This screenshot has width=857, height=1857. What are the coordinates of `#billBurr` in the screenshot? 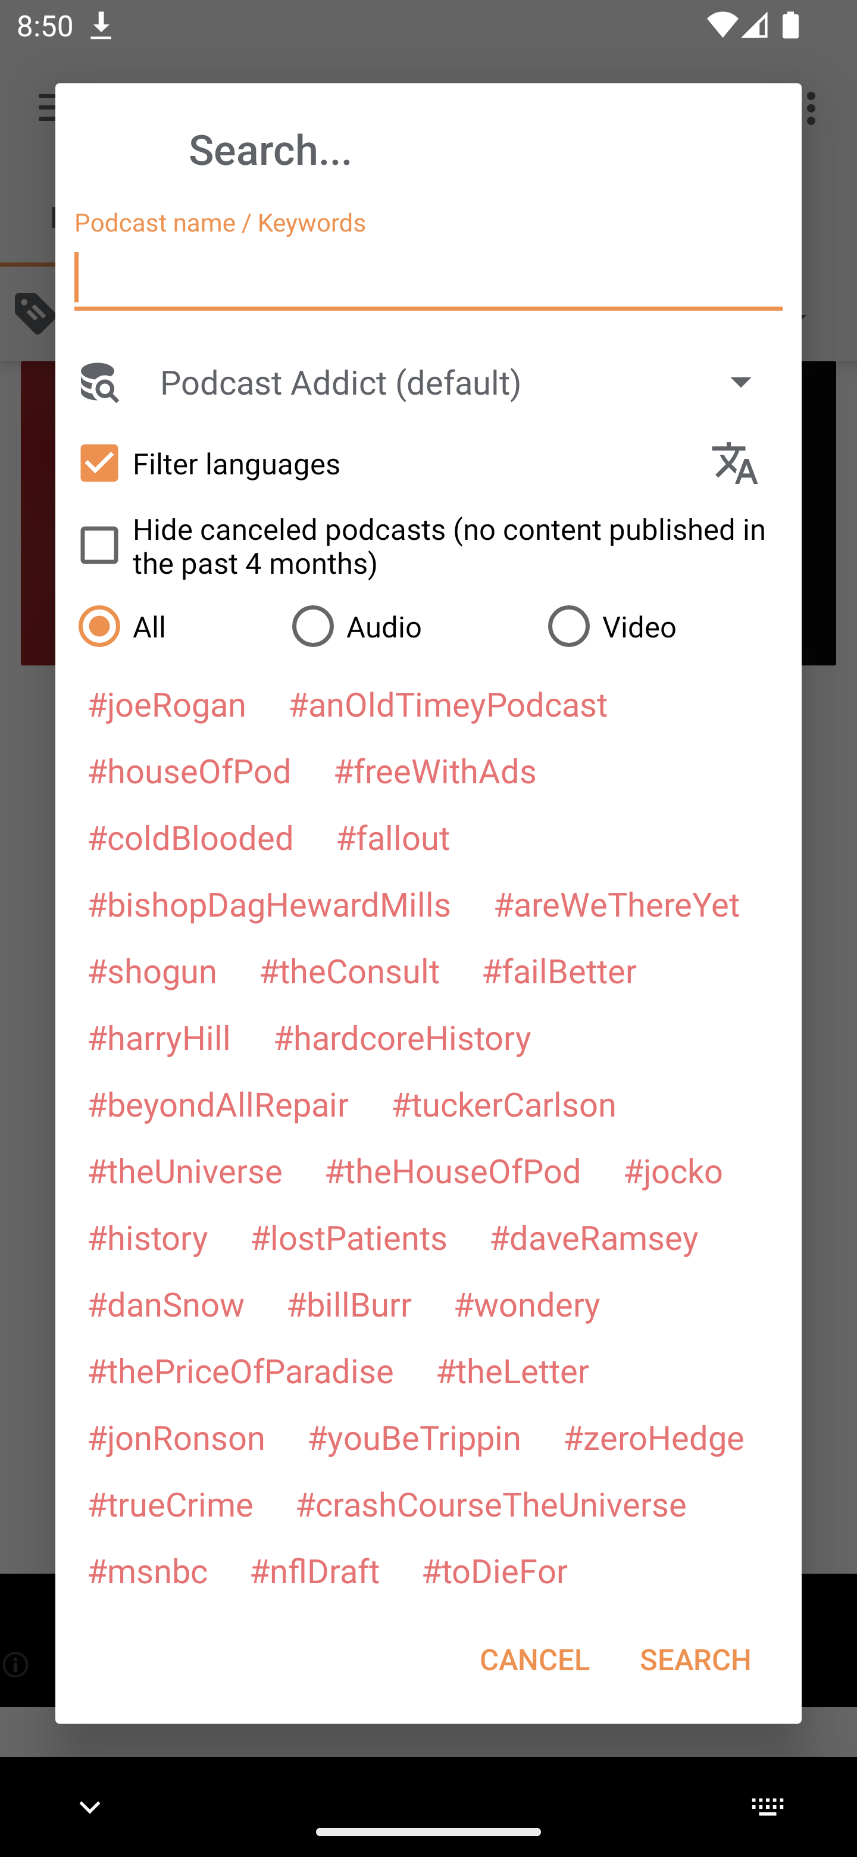 It's located at (349, 1303).